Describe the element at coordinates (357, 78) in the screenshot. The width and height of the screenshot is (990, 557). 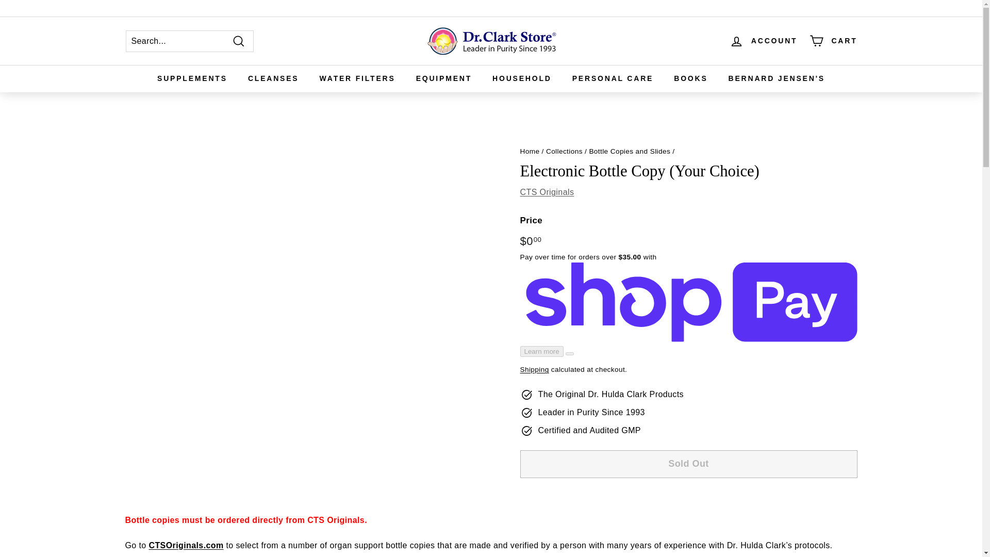
I see `WATER FILTERS` at that location.